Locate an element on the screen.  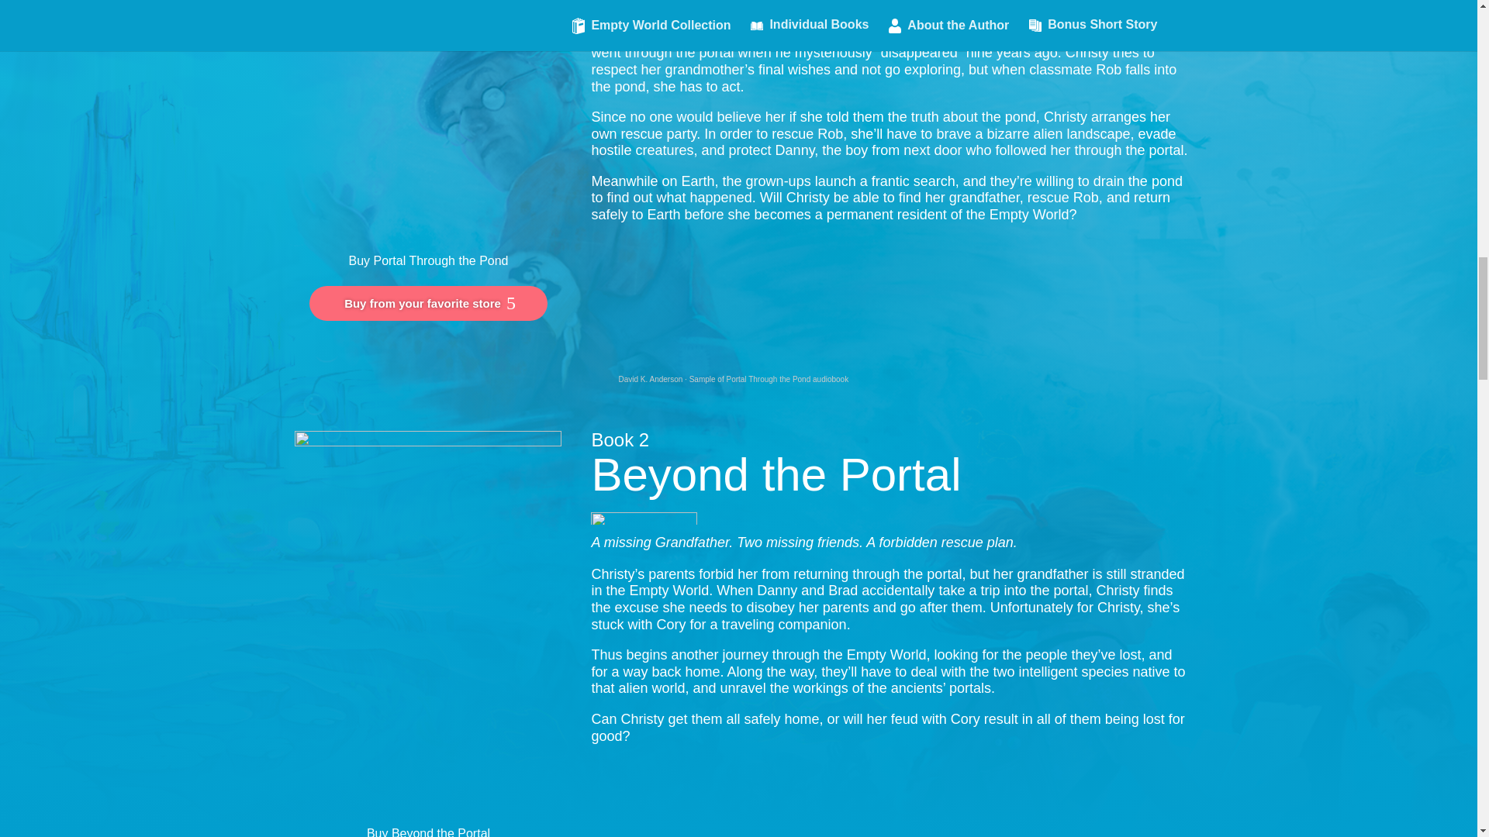
Untitled-2-2 is located at coordinates (644, 518).